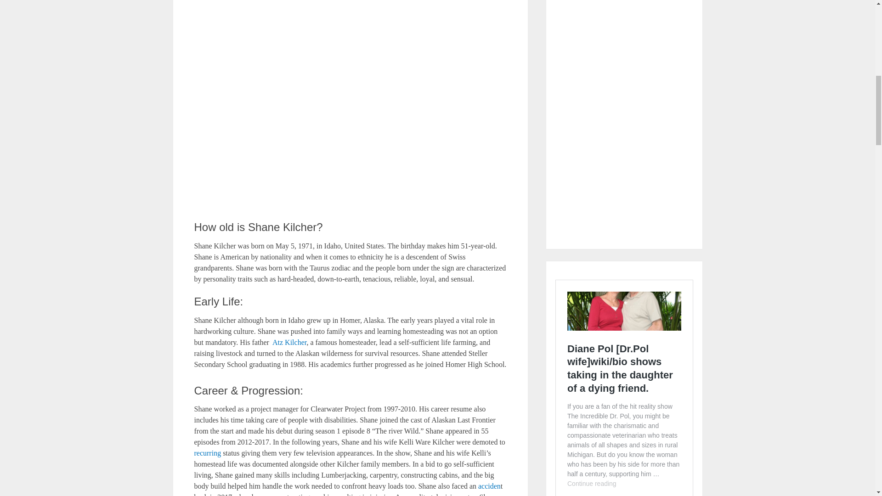  Describe the element at coordinates (489, 486) in the screenshot. I see `acciden` at that location.